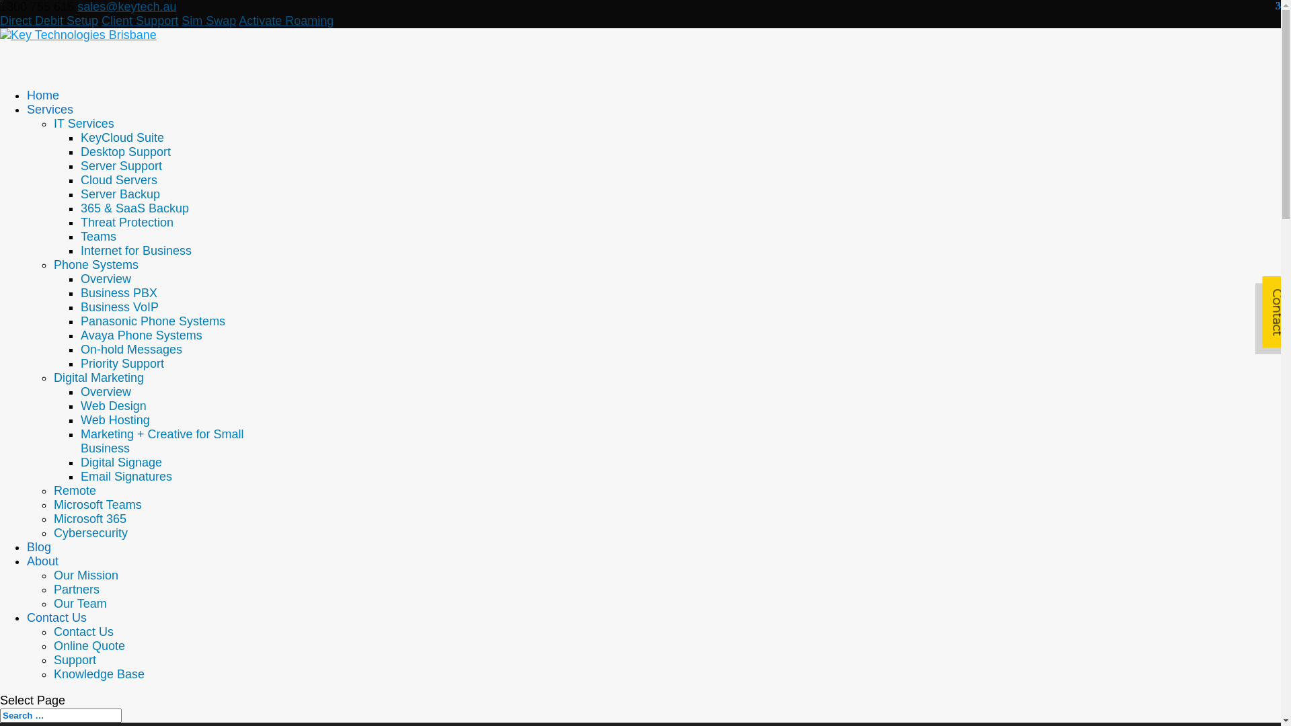 The height and width of the screenshot is (726, 1291). I want to click on On-hold Messages, so click(132, 350).